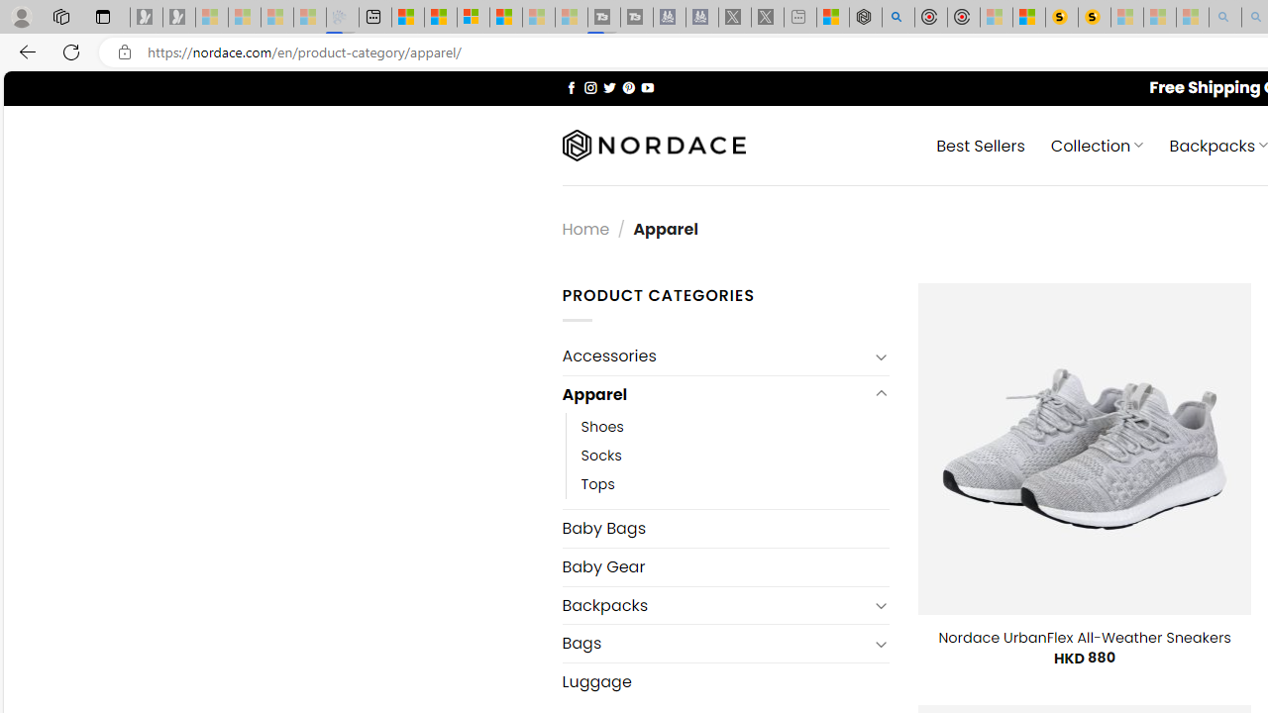 This screenshot has width=1268, height=713. Describe the element at coordinates (602, 428) in the screenshot. I see `Shoes` at that location.